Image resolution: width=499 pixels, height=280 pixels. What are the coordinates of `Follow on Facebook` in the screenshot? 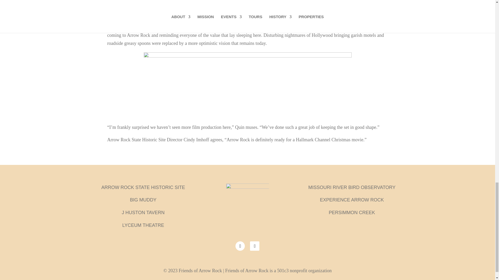 It's located at (240, 246).